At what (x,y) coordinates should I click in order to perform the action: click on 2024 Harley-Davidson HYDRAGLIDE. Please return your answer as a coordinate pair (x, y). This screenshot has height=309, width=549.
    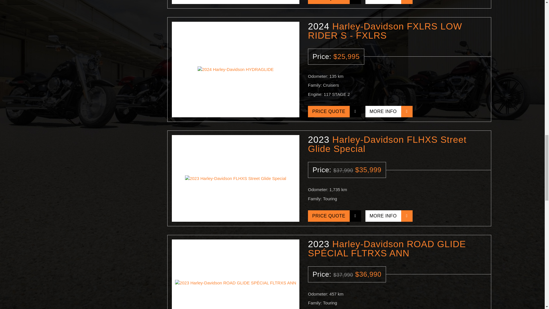
    Looking at the image, I should click on (235, 2).